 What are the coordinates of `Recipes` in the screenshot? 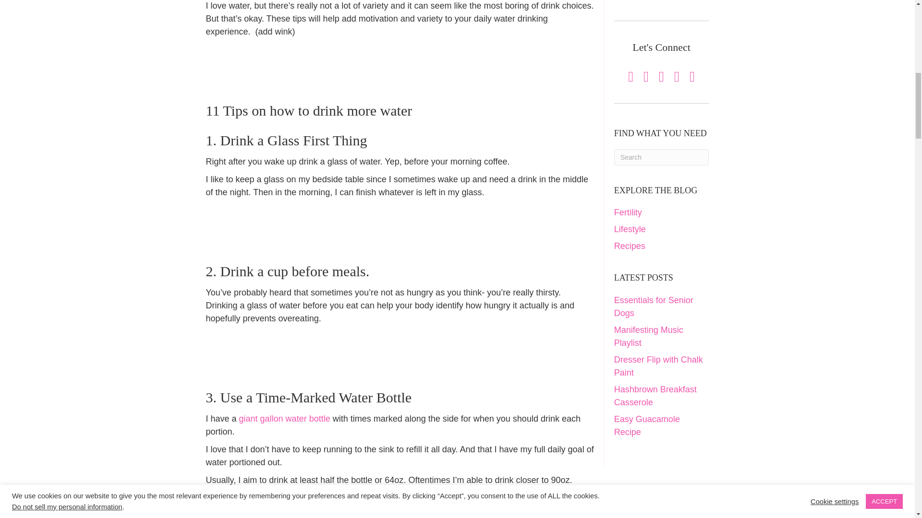 It's located at (630, 246).